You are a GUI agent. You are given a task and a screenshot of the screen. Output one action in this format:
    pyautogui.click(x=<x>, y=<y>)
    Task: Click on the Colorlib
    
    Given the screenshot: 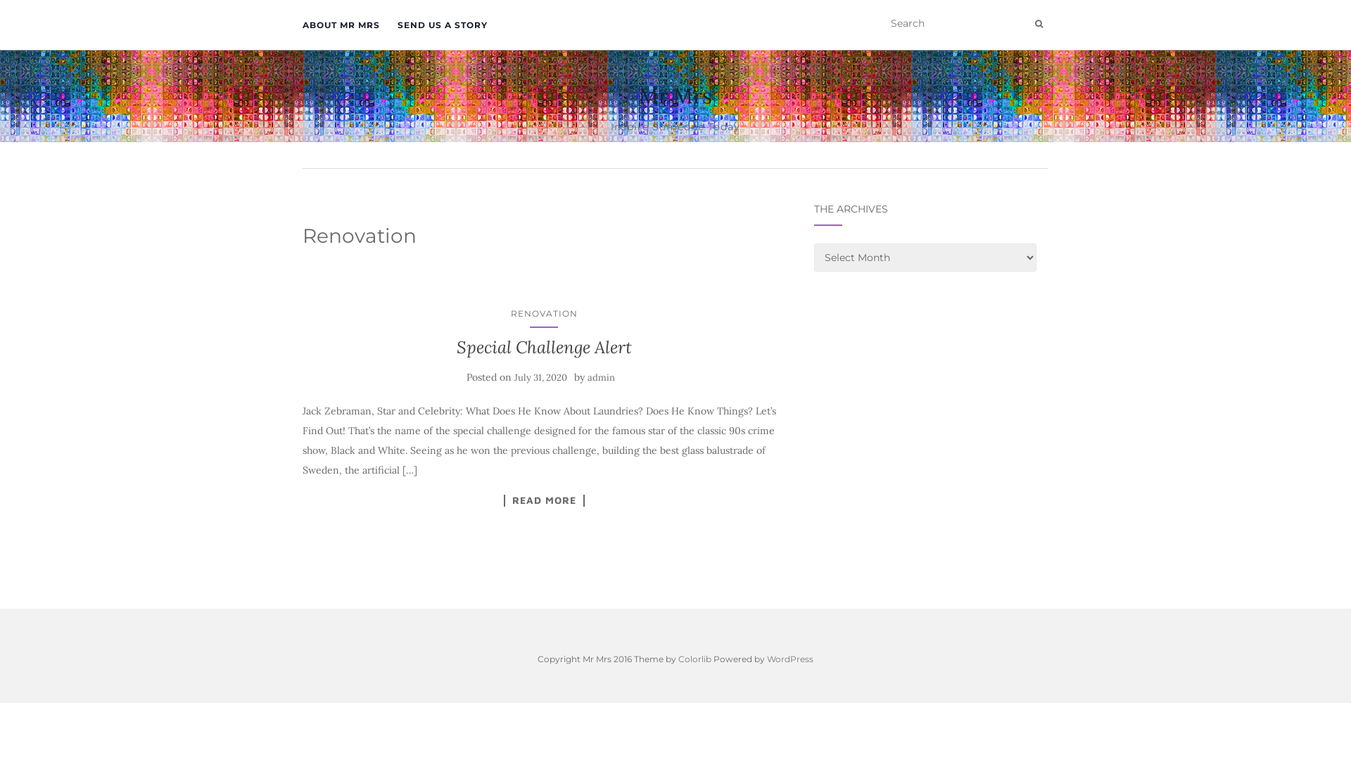 What is the action you would take?
    pyautogui.click(x=695, y=659)
    